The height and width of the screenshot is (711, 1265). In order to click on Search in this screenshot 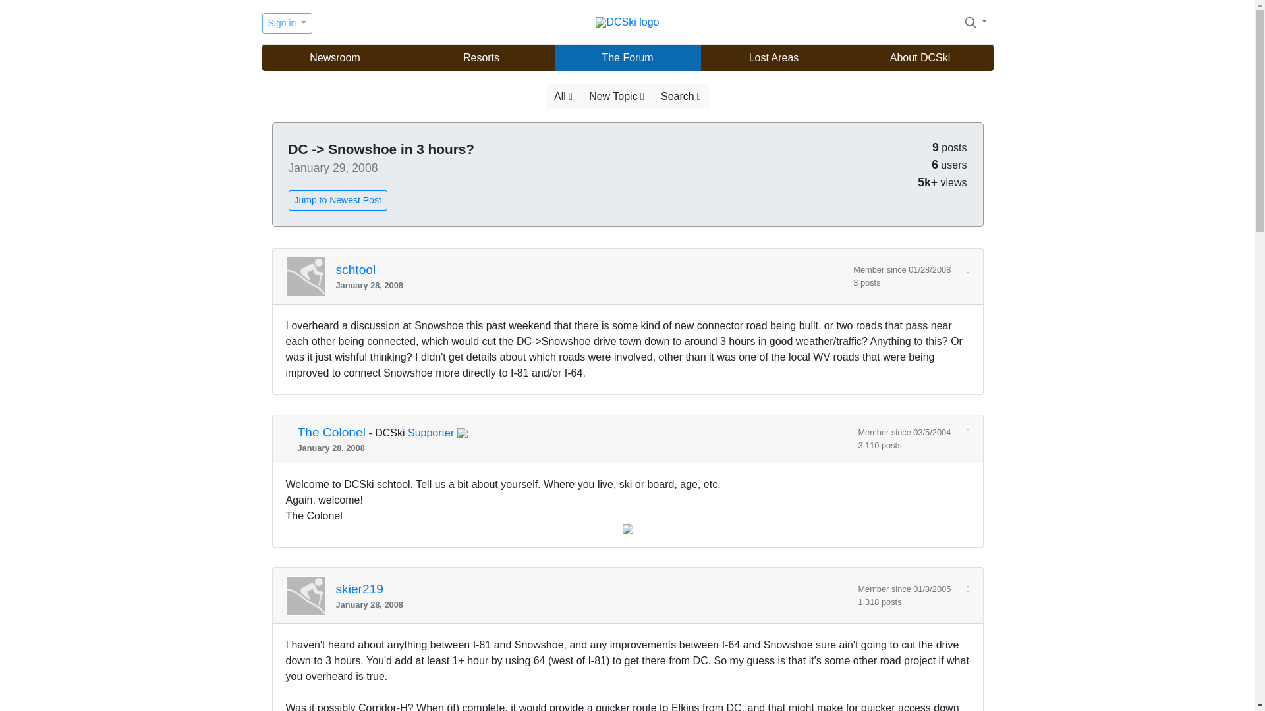, I will do `click(970, 22)`.